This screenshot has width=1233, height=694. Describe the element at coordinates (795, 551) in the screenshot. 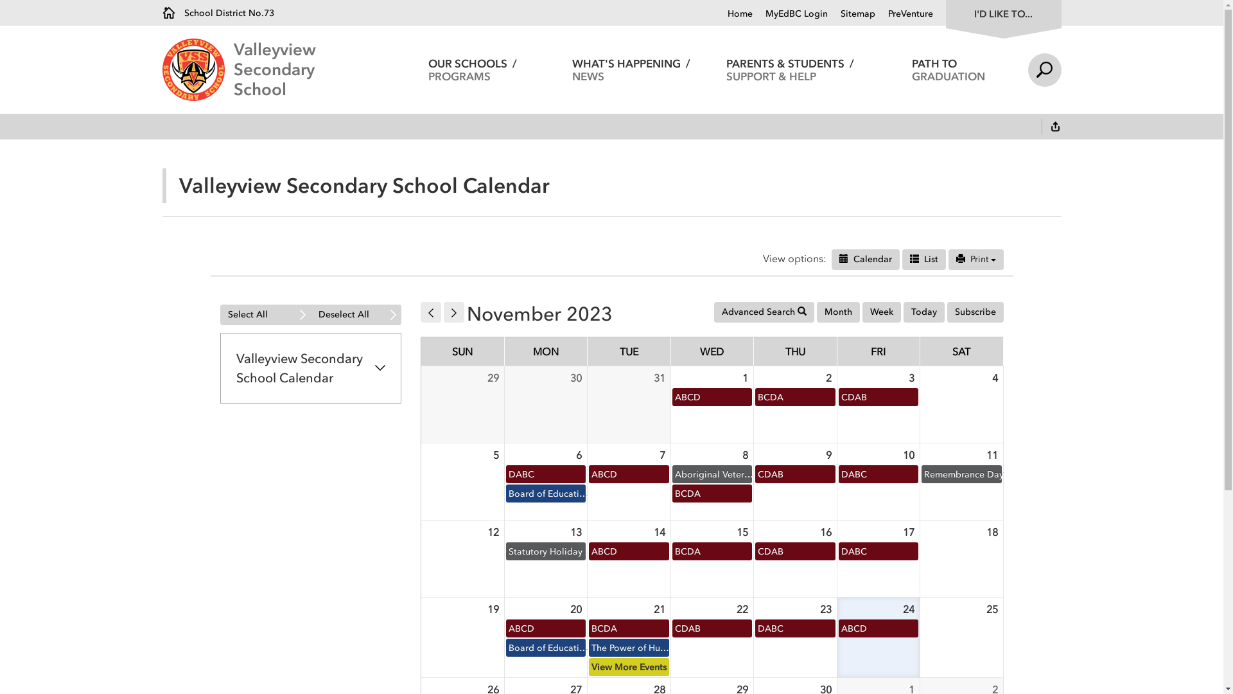

I see `CDAB` at that location.